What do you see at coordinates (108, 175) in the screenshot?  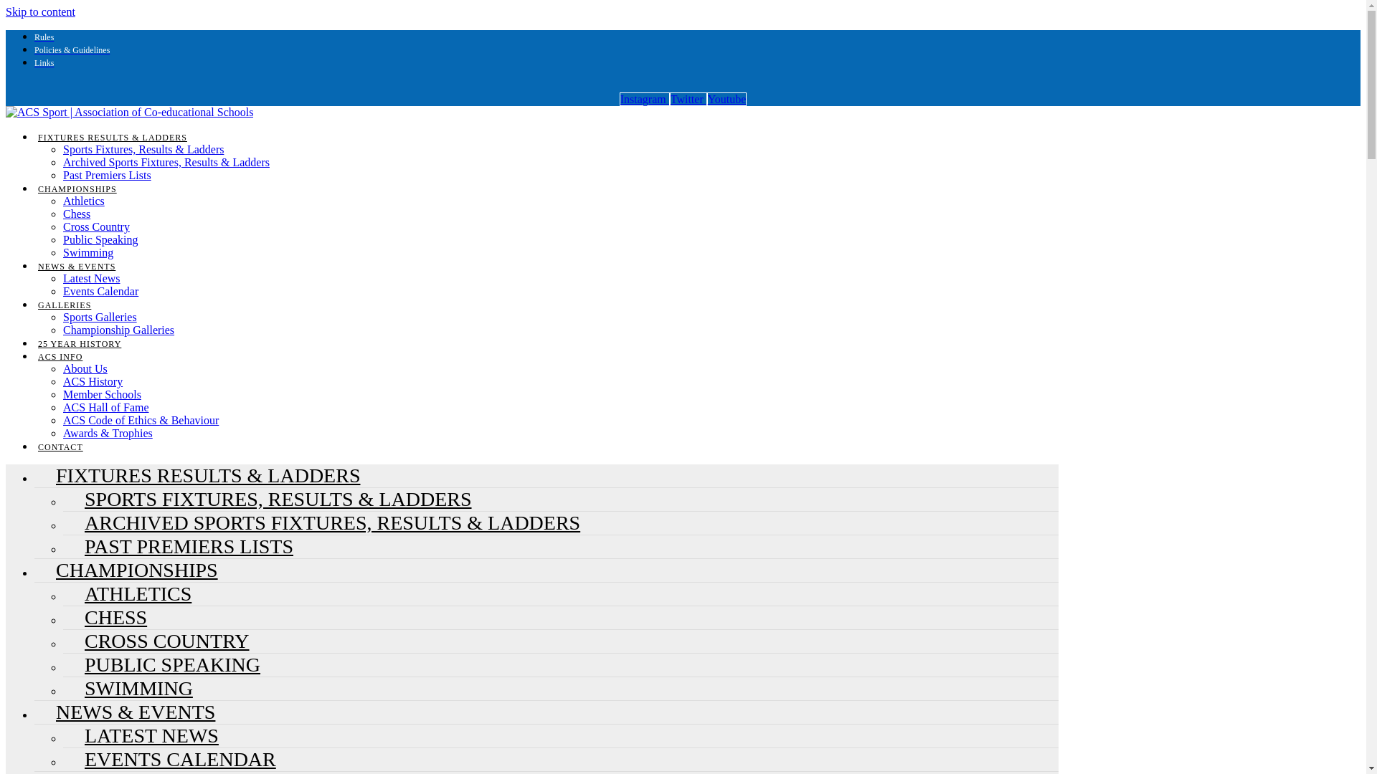 I see `Past Premiers Lists` at bounding box center [108, 175].